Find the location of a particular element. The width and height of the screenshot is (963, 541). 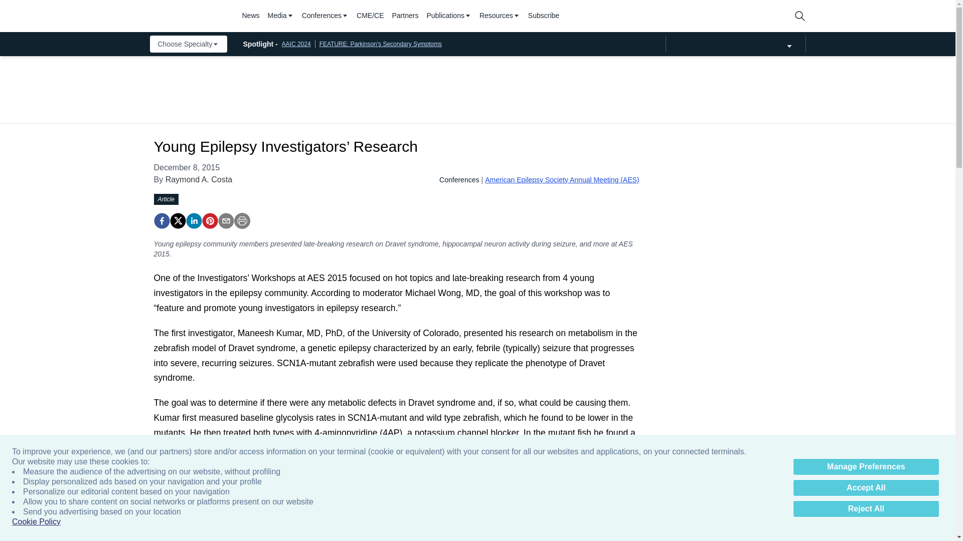

Conferences is located at coordinates (325, 16).